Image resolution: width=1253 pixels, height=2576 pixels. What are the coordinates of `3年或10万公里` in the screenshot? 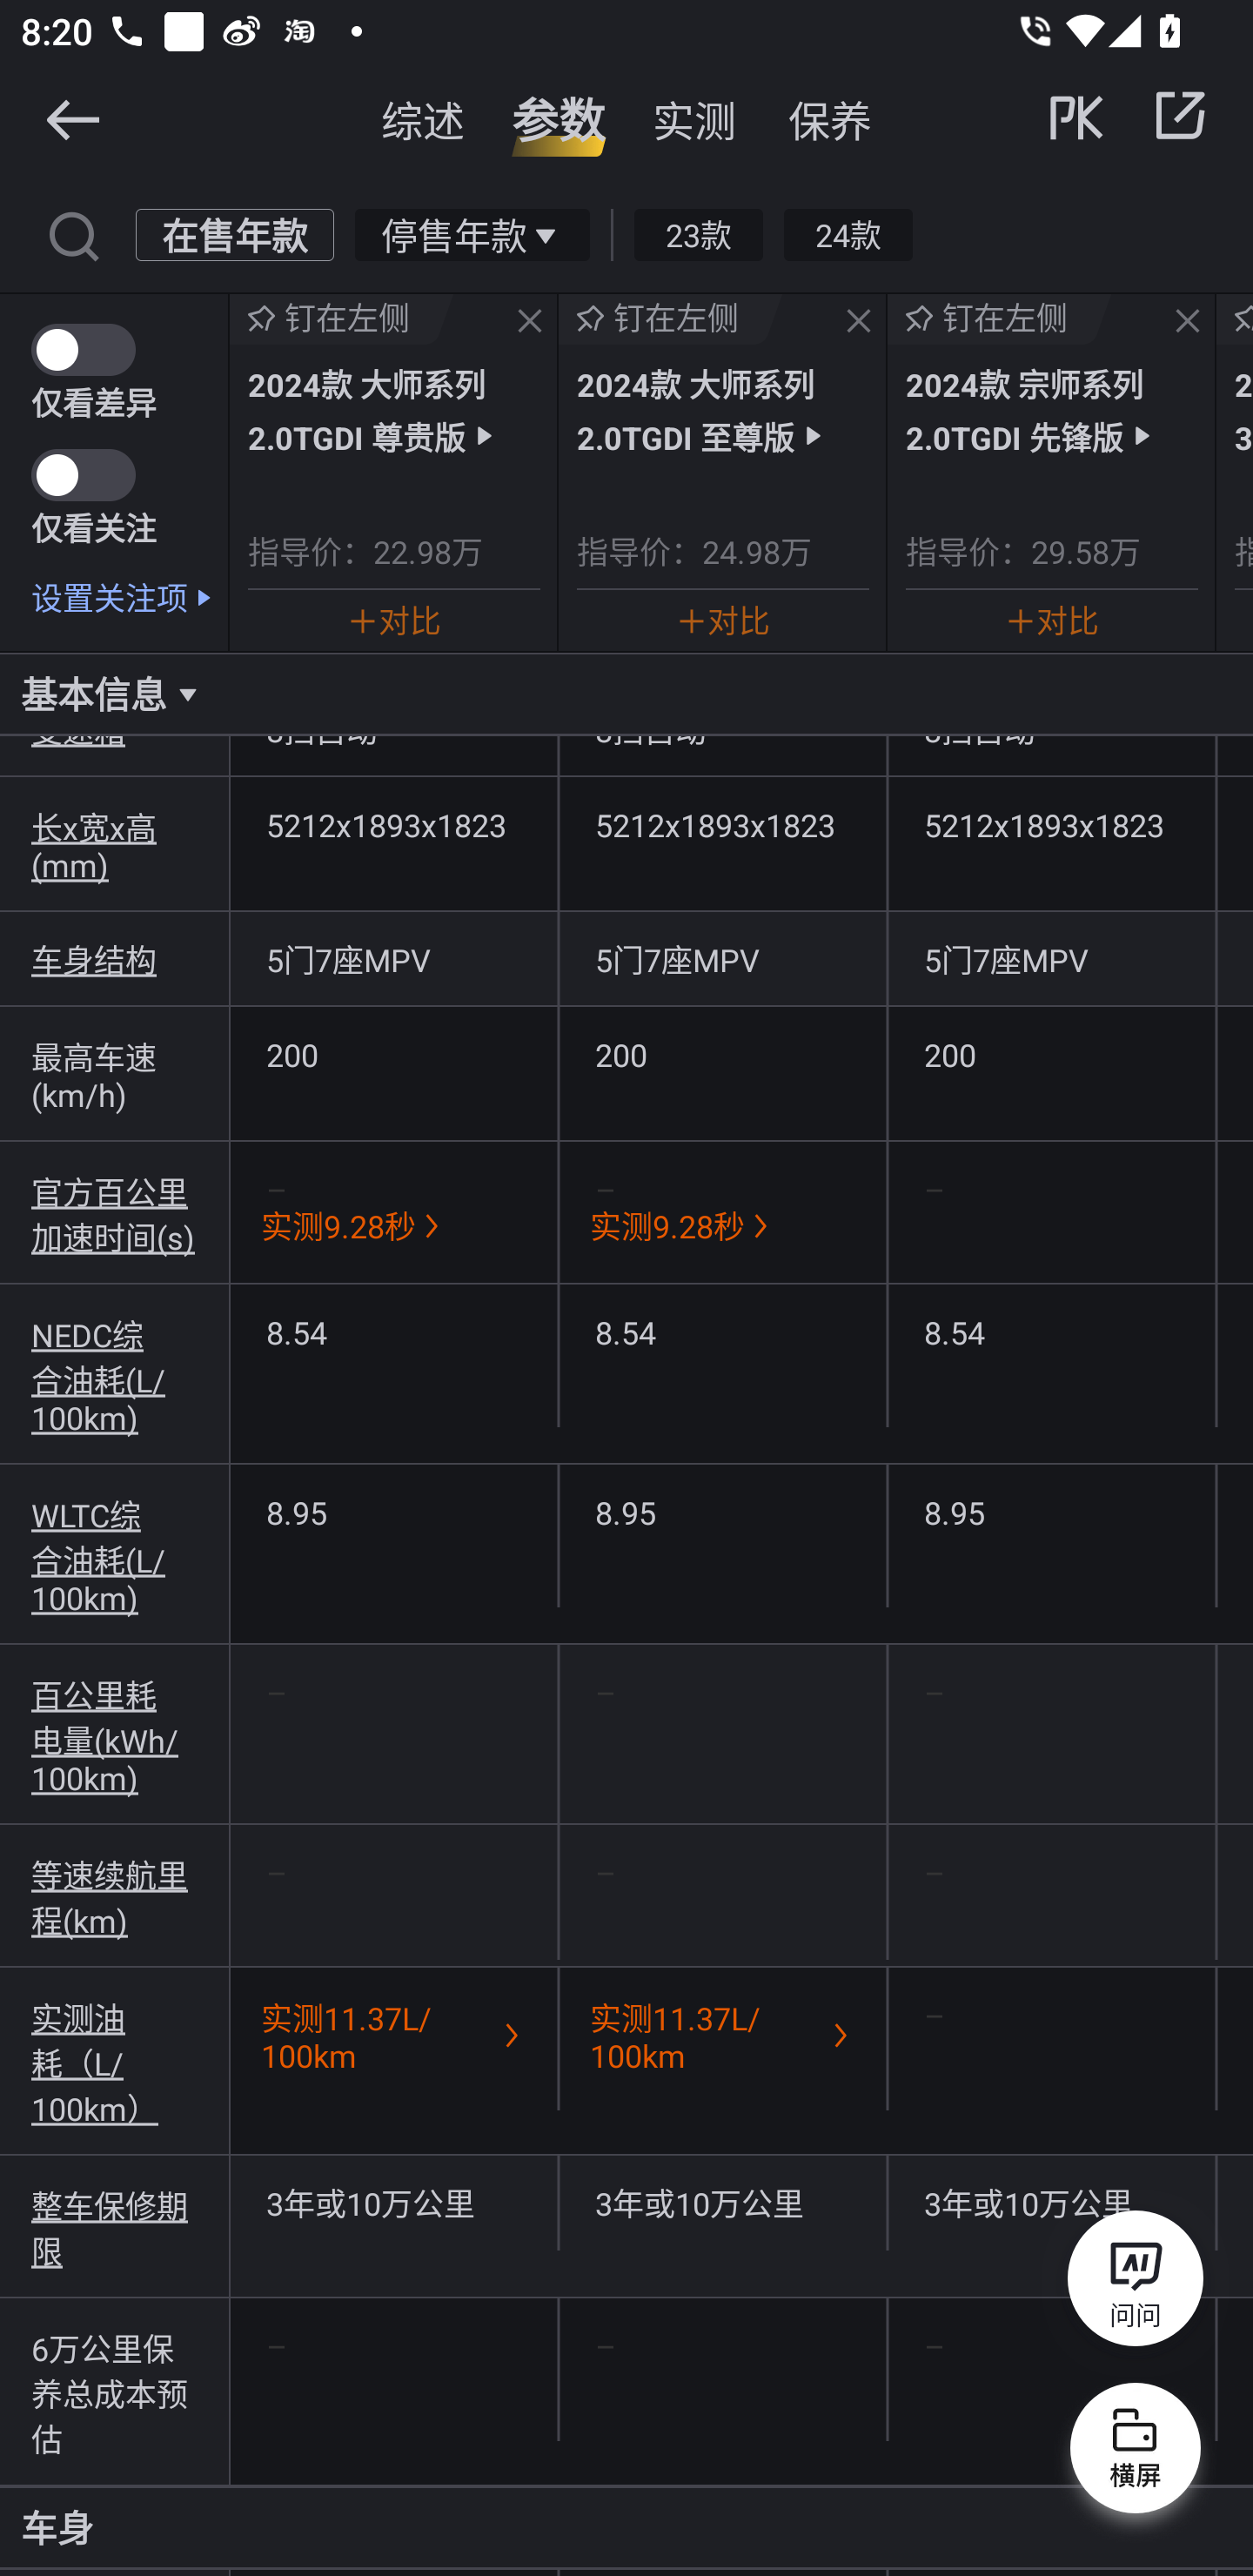 It's located at (393, 2204).